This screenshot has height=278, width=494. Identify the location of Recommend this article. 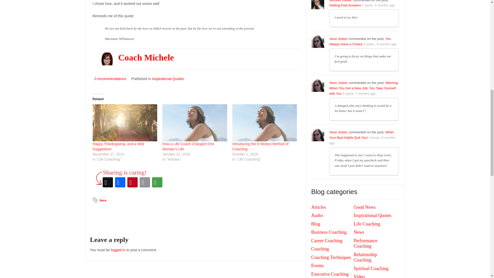
(110, 79).